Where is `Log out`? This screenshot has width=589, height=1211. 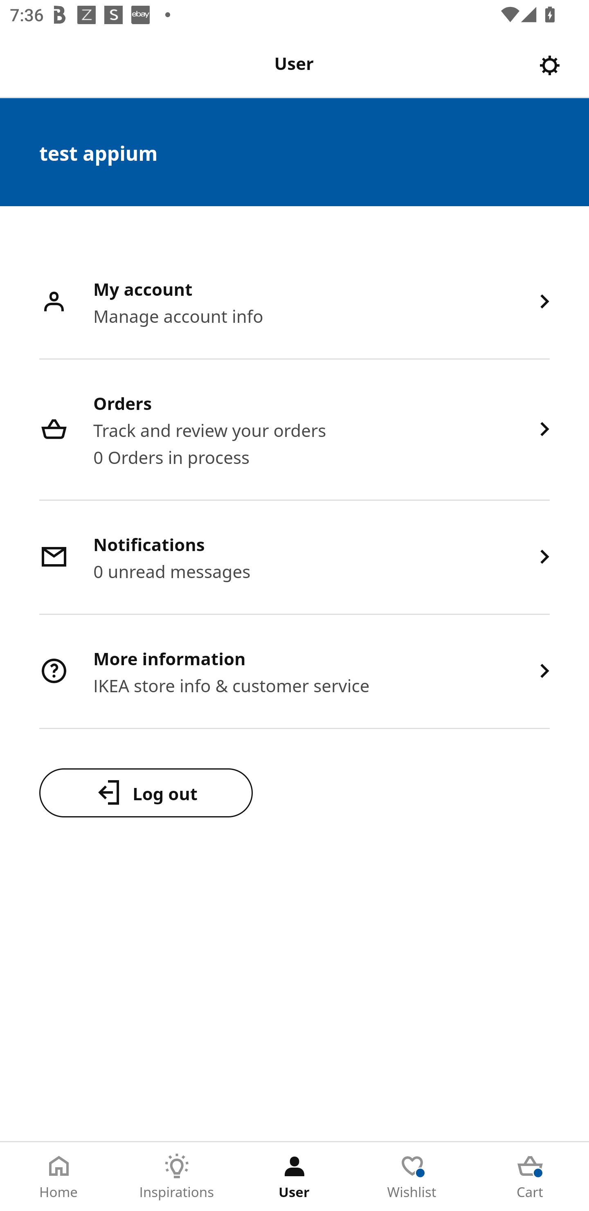
Log out is located at coordinates (146, 792).